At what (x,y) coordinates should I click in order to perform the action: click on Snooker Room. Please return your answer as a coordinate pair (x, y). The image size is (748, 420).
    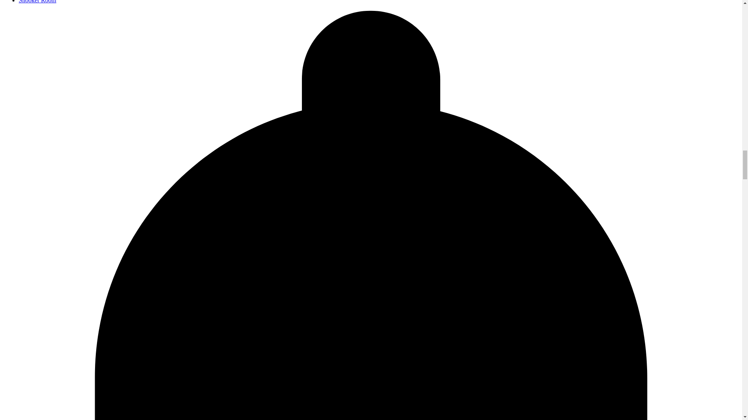
    Looking at the image, I should click on (37, 2).